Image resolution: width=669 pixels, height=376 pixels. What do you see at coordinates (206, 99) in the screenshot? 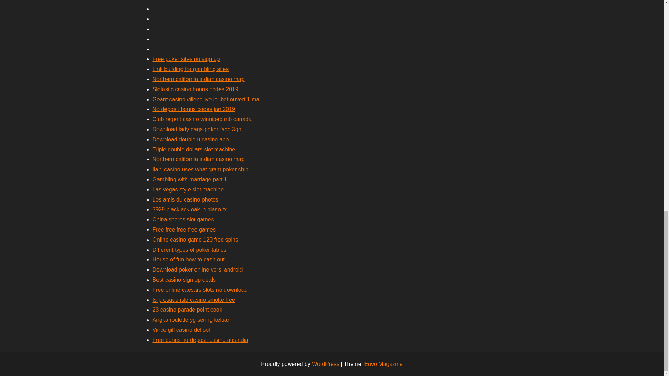
I see `Geant casino villeneuve loubet ouvert 1 mai` at bounding box center [206, 99].